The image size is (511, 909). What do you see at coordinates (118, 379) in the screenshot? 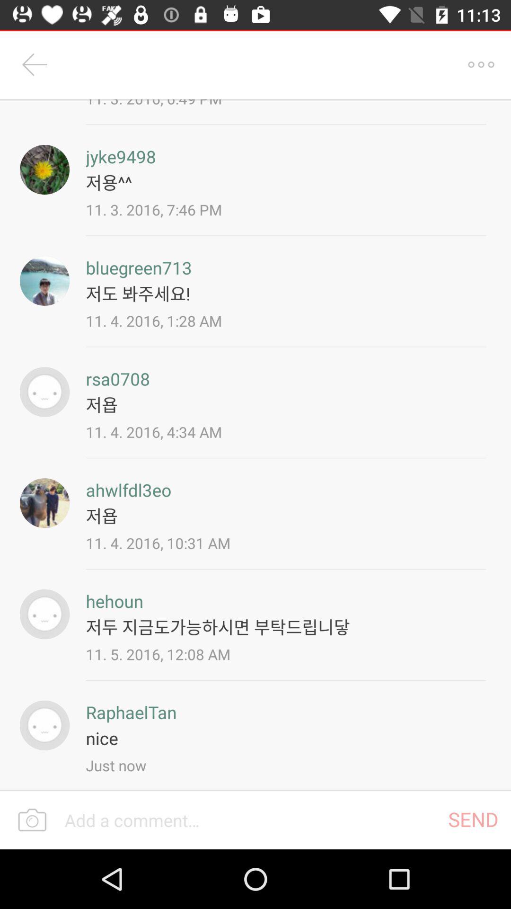
I see `scroll to the rsa0708` at bounding box center [118, 379].